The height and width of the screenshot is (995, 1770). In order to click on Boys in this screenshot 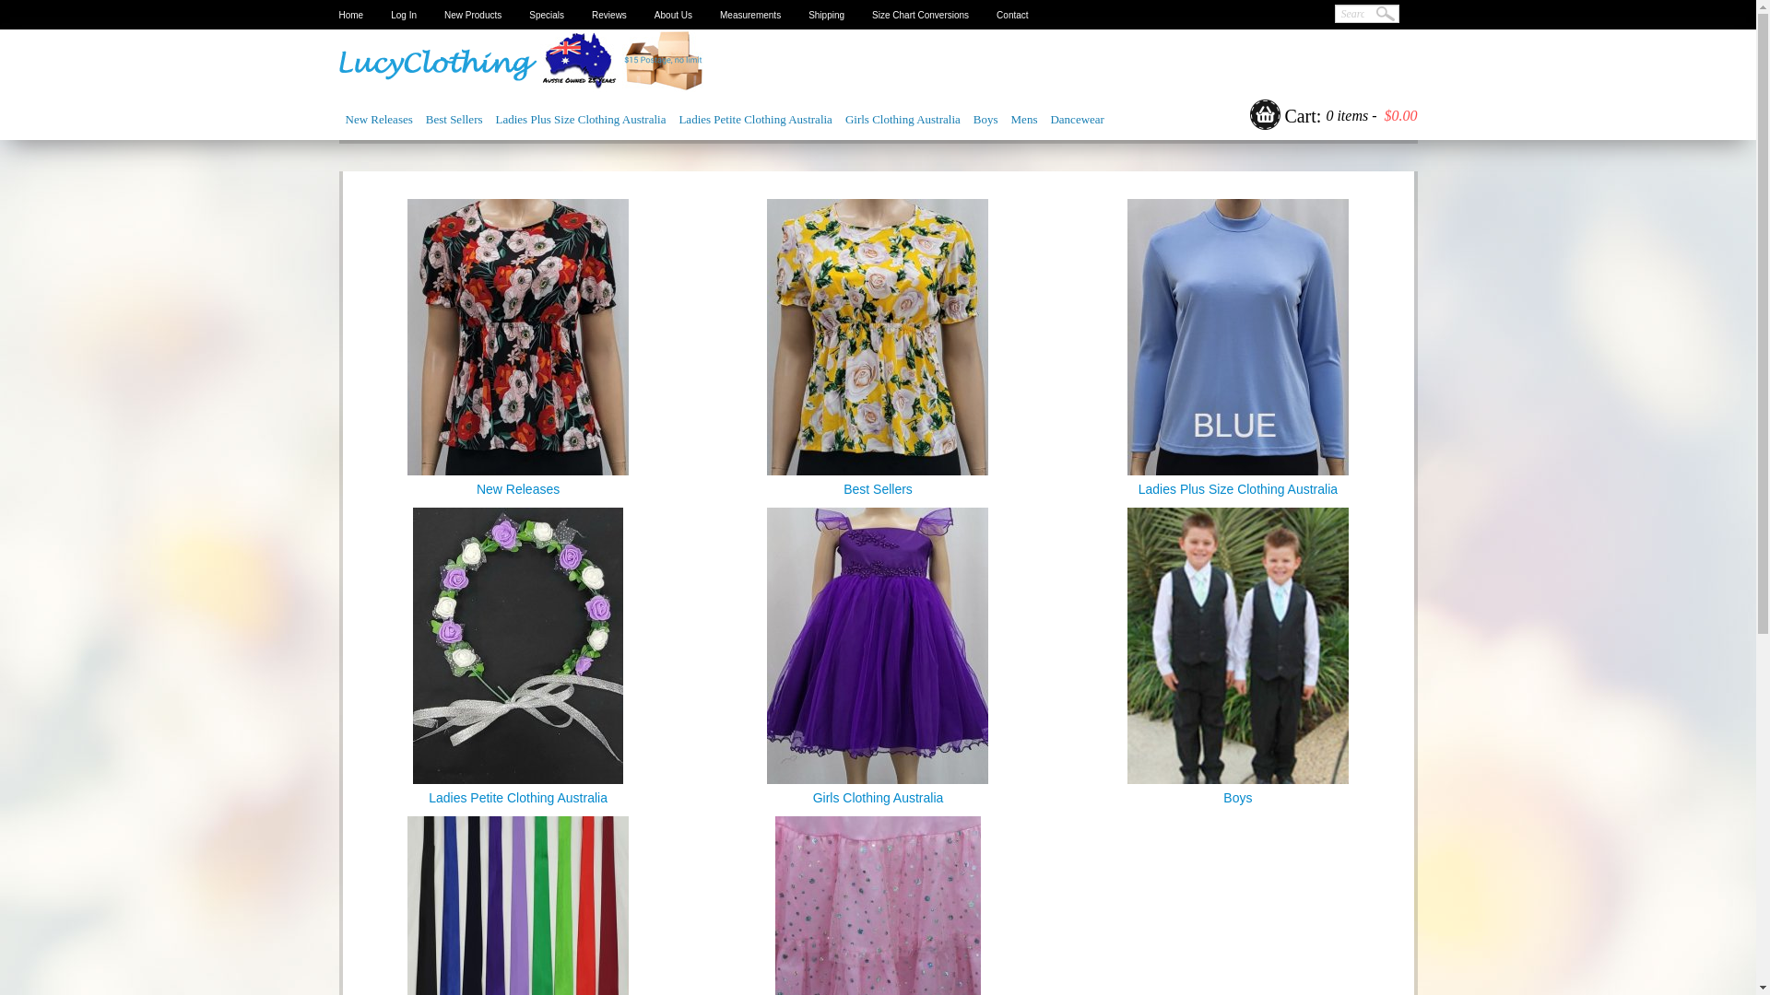, I will do `click(1238, 722)`.